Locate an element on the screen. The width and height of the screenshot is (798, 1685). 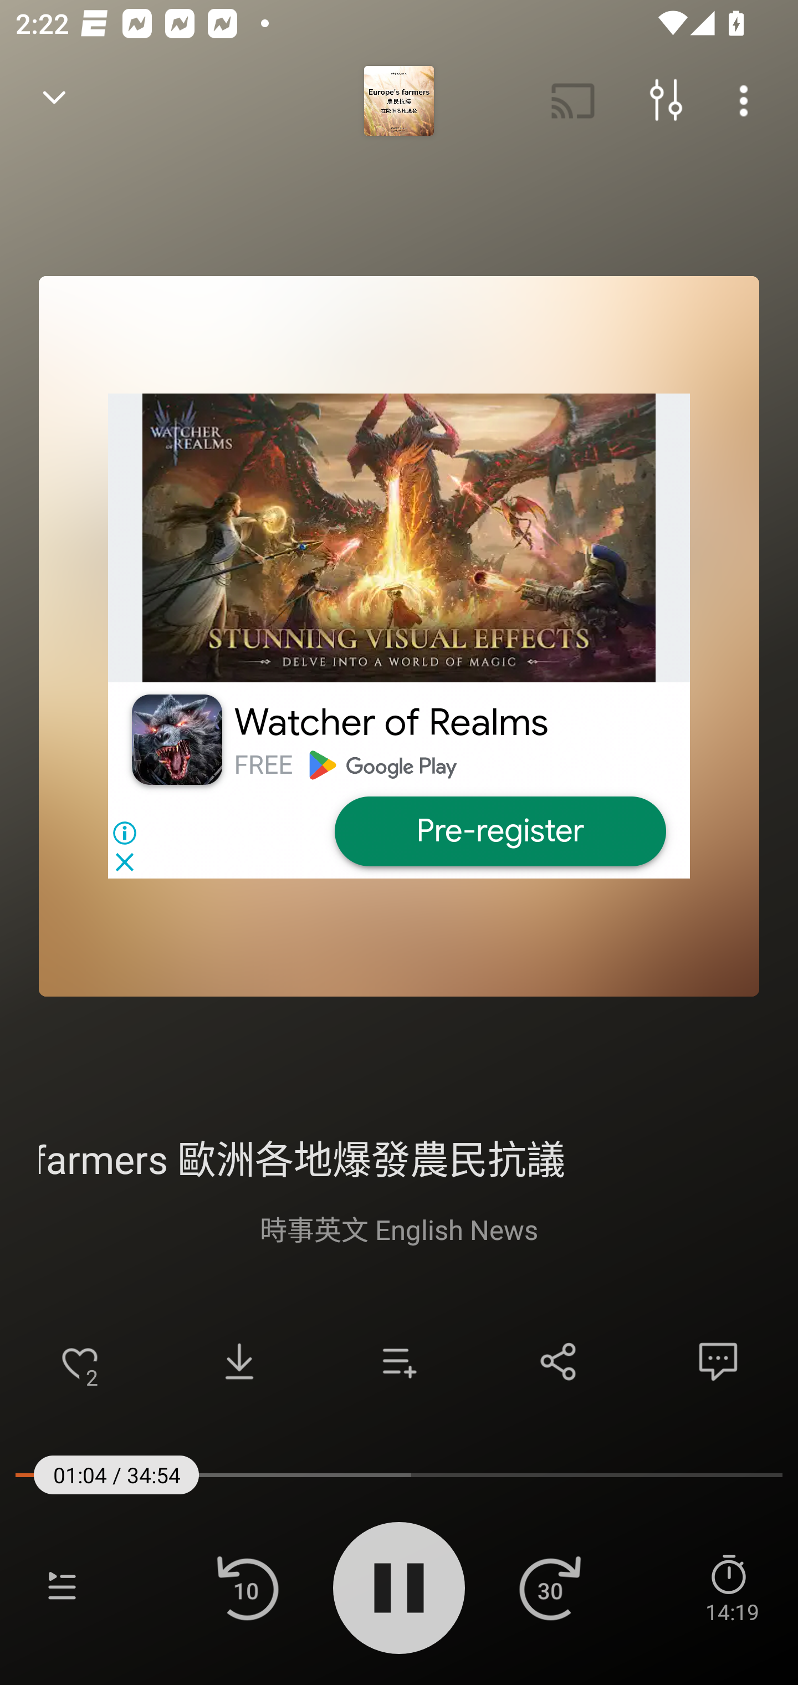
#181 🧑‍🌾 Europe's farmers 歐洲各地爆發農民抗議 is located at coordinates (399, 1156).